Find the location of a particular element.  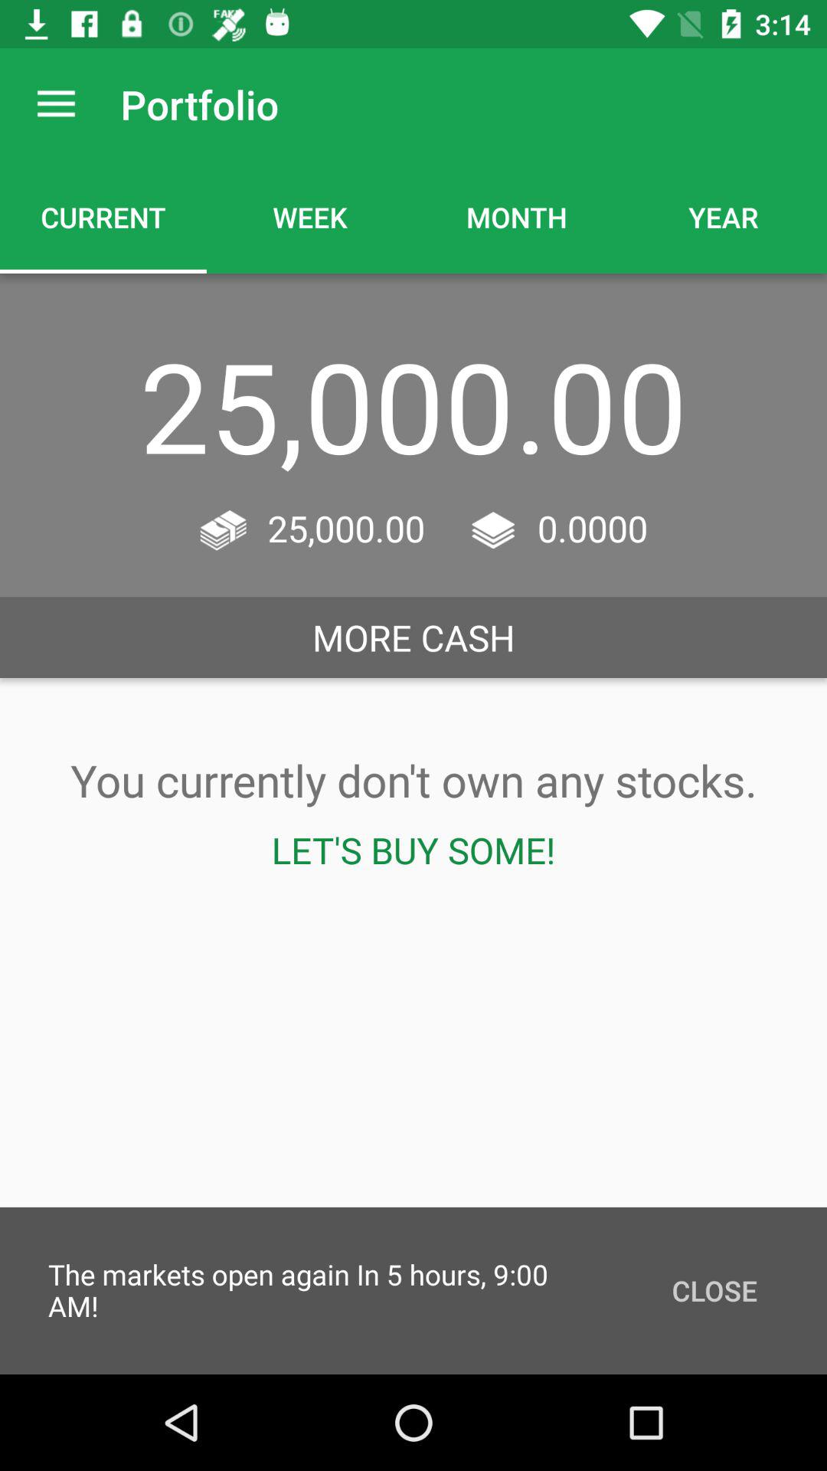

tap icon next to the portfolio app is located at coordinates (56, 104).